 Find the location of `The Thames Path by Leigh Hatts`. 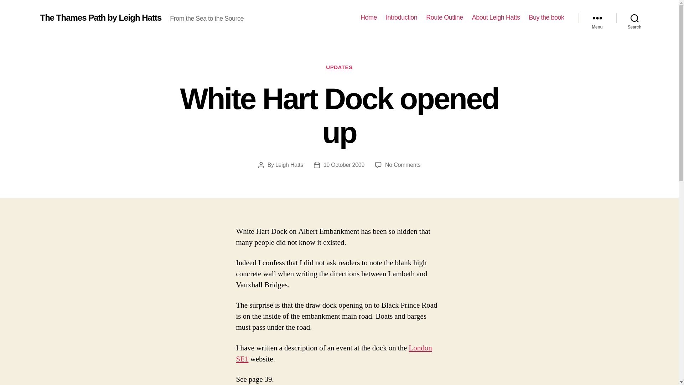

The Thames Path by Leigh Hatts is located at coordinates (597, 18).